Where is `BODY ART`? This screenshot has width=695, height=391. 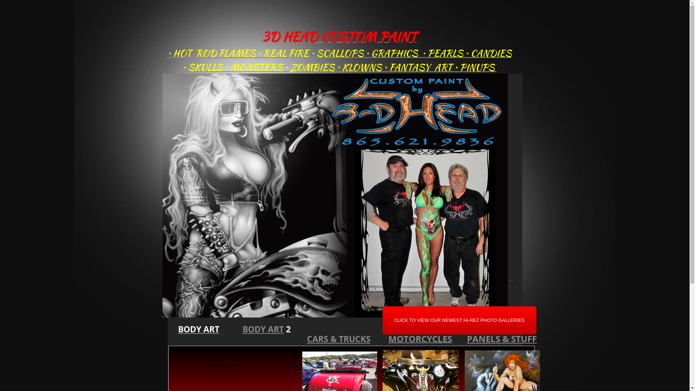
BODY ART is located at coordinates (198, 329).